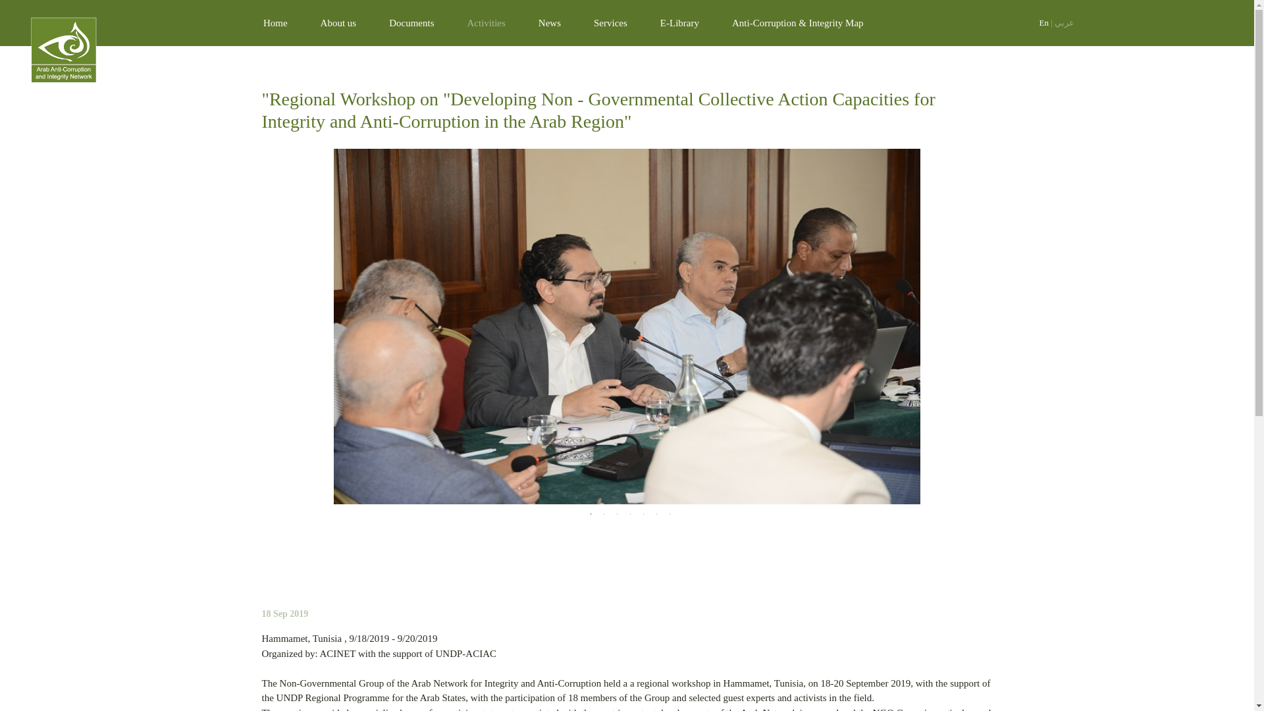  What do you see at coordinates (1043, 22) in the screenshot?
I see `En` at bounding box center [1043, 22].